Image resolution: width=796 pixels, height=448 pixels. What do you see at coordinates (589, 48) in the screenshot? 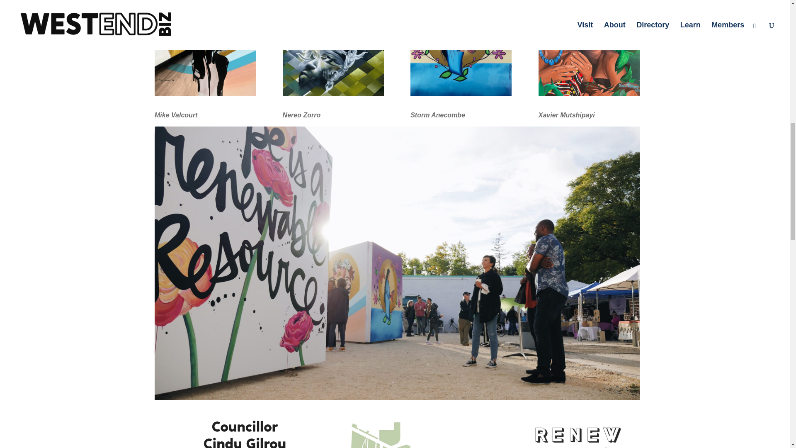
I see `10` at bounding box center [589, 48].